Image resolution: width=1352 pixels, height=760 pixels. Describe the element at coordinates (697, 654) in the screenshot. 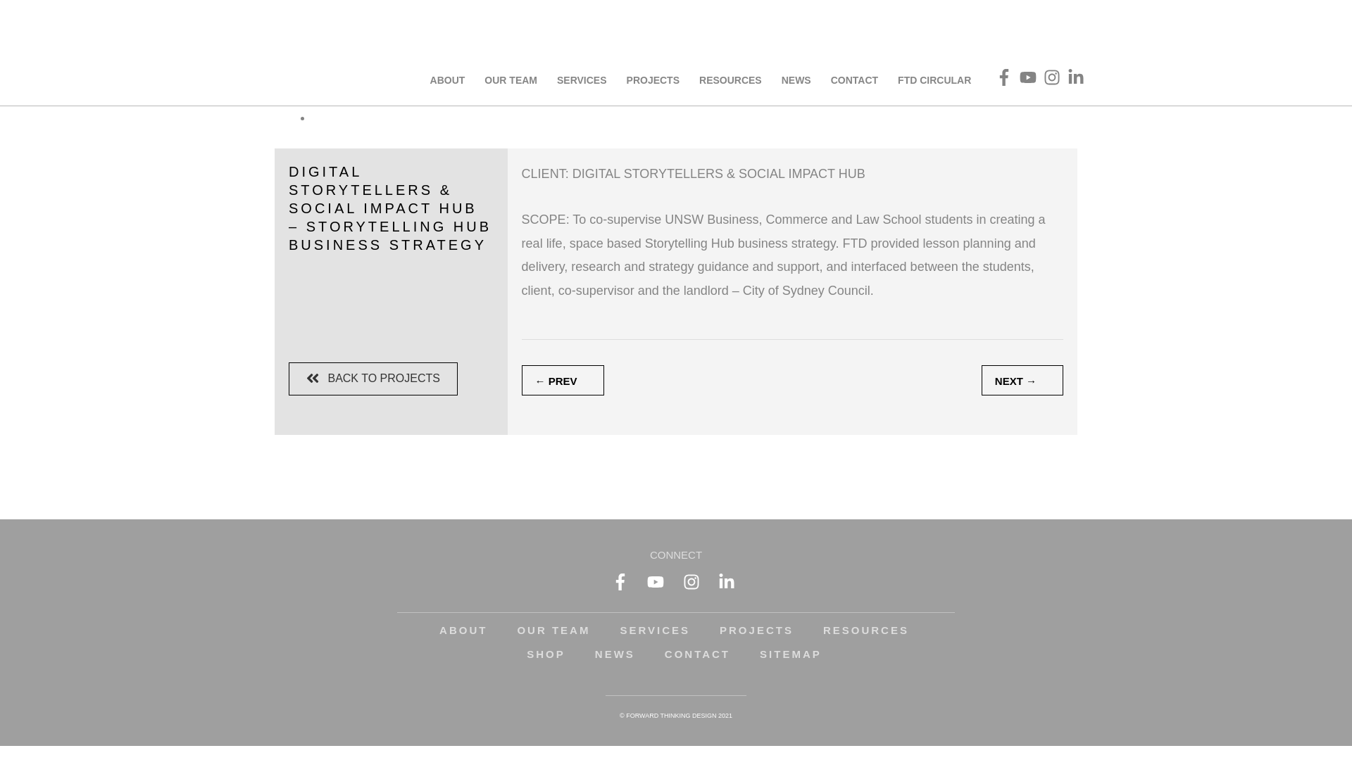

I see `CONTACT` at that location.